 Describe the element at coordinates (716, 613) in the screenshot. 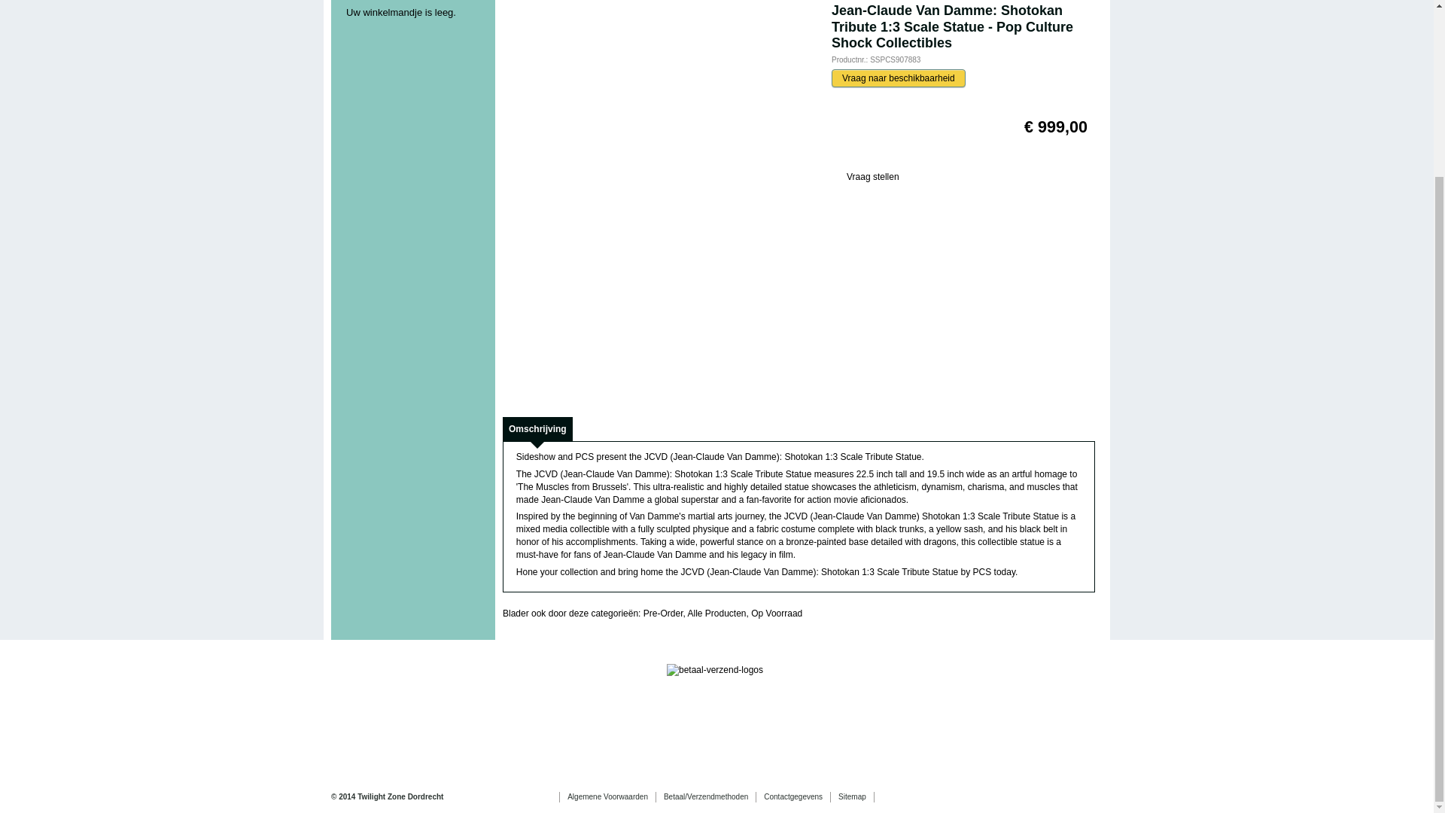

I see `Alle Producten` at that location.